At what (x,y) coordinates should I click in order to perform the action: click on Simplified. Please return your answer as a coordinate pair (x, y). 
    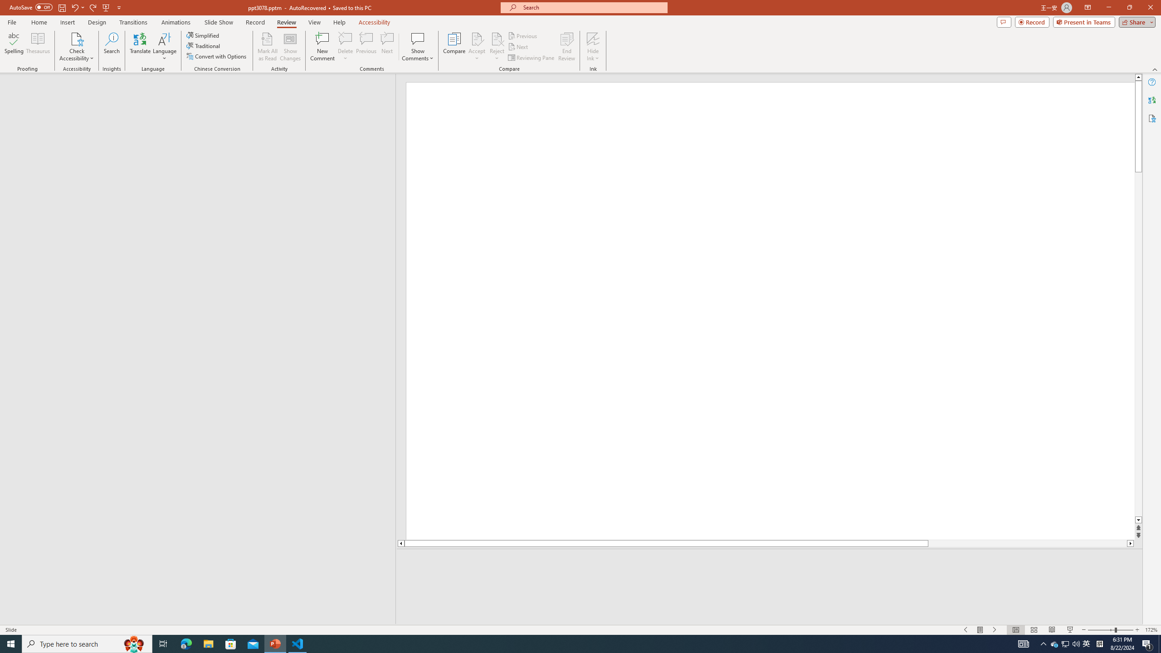
    Looking at the image, I should click on (203, 35).